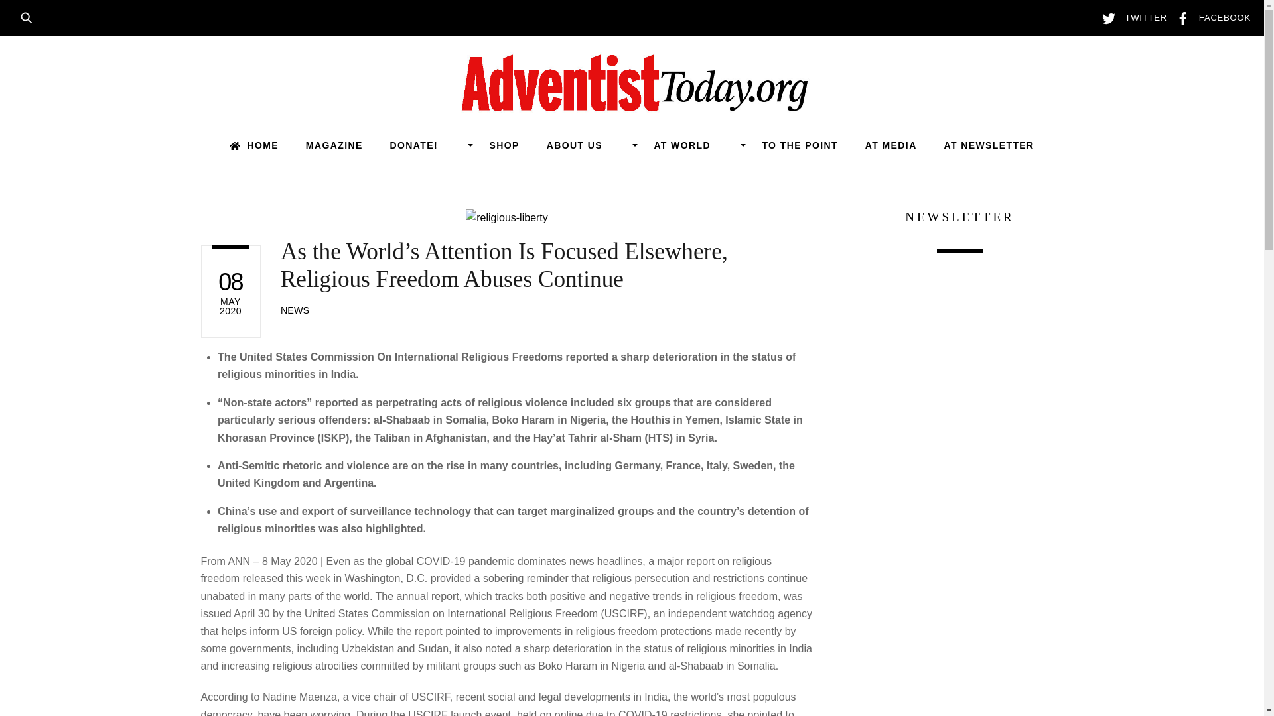 Image resolution: width=1274 pixels, height=716 pixels. What do you see at coordinates (586, 145) in the screenshot?
I see `ABOUT US` at bounding box center [586, 145].